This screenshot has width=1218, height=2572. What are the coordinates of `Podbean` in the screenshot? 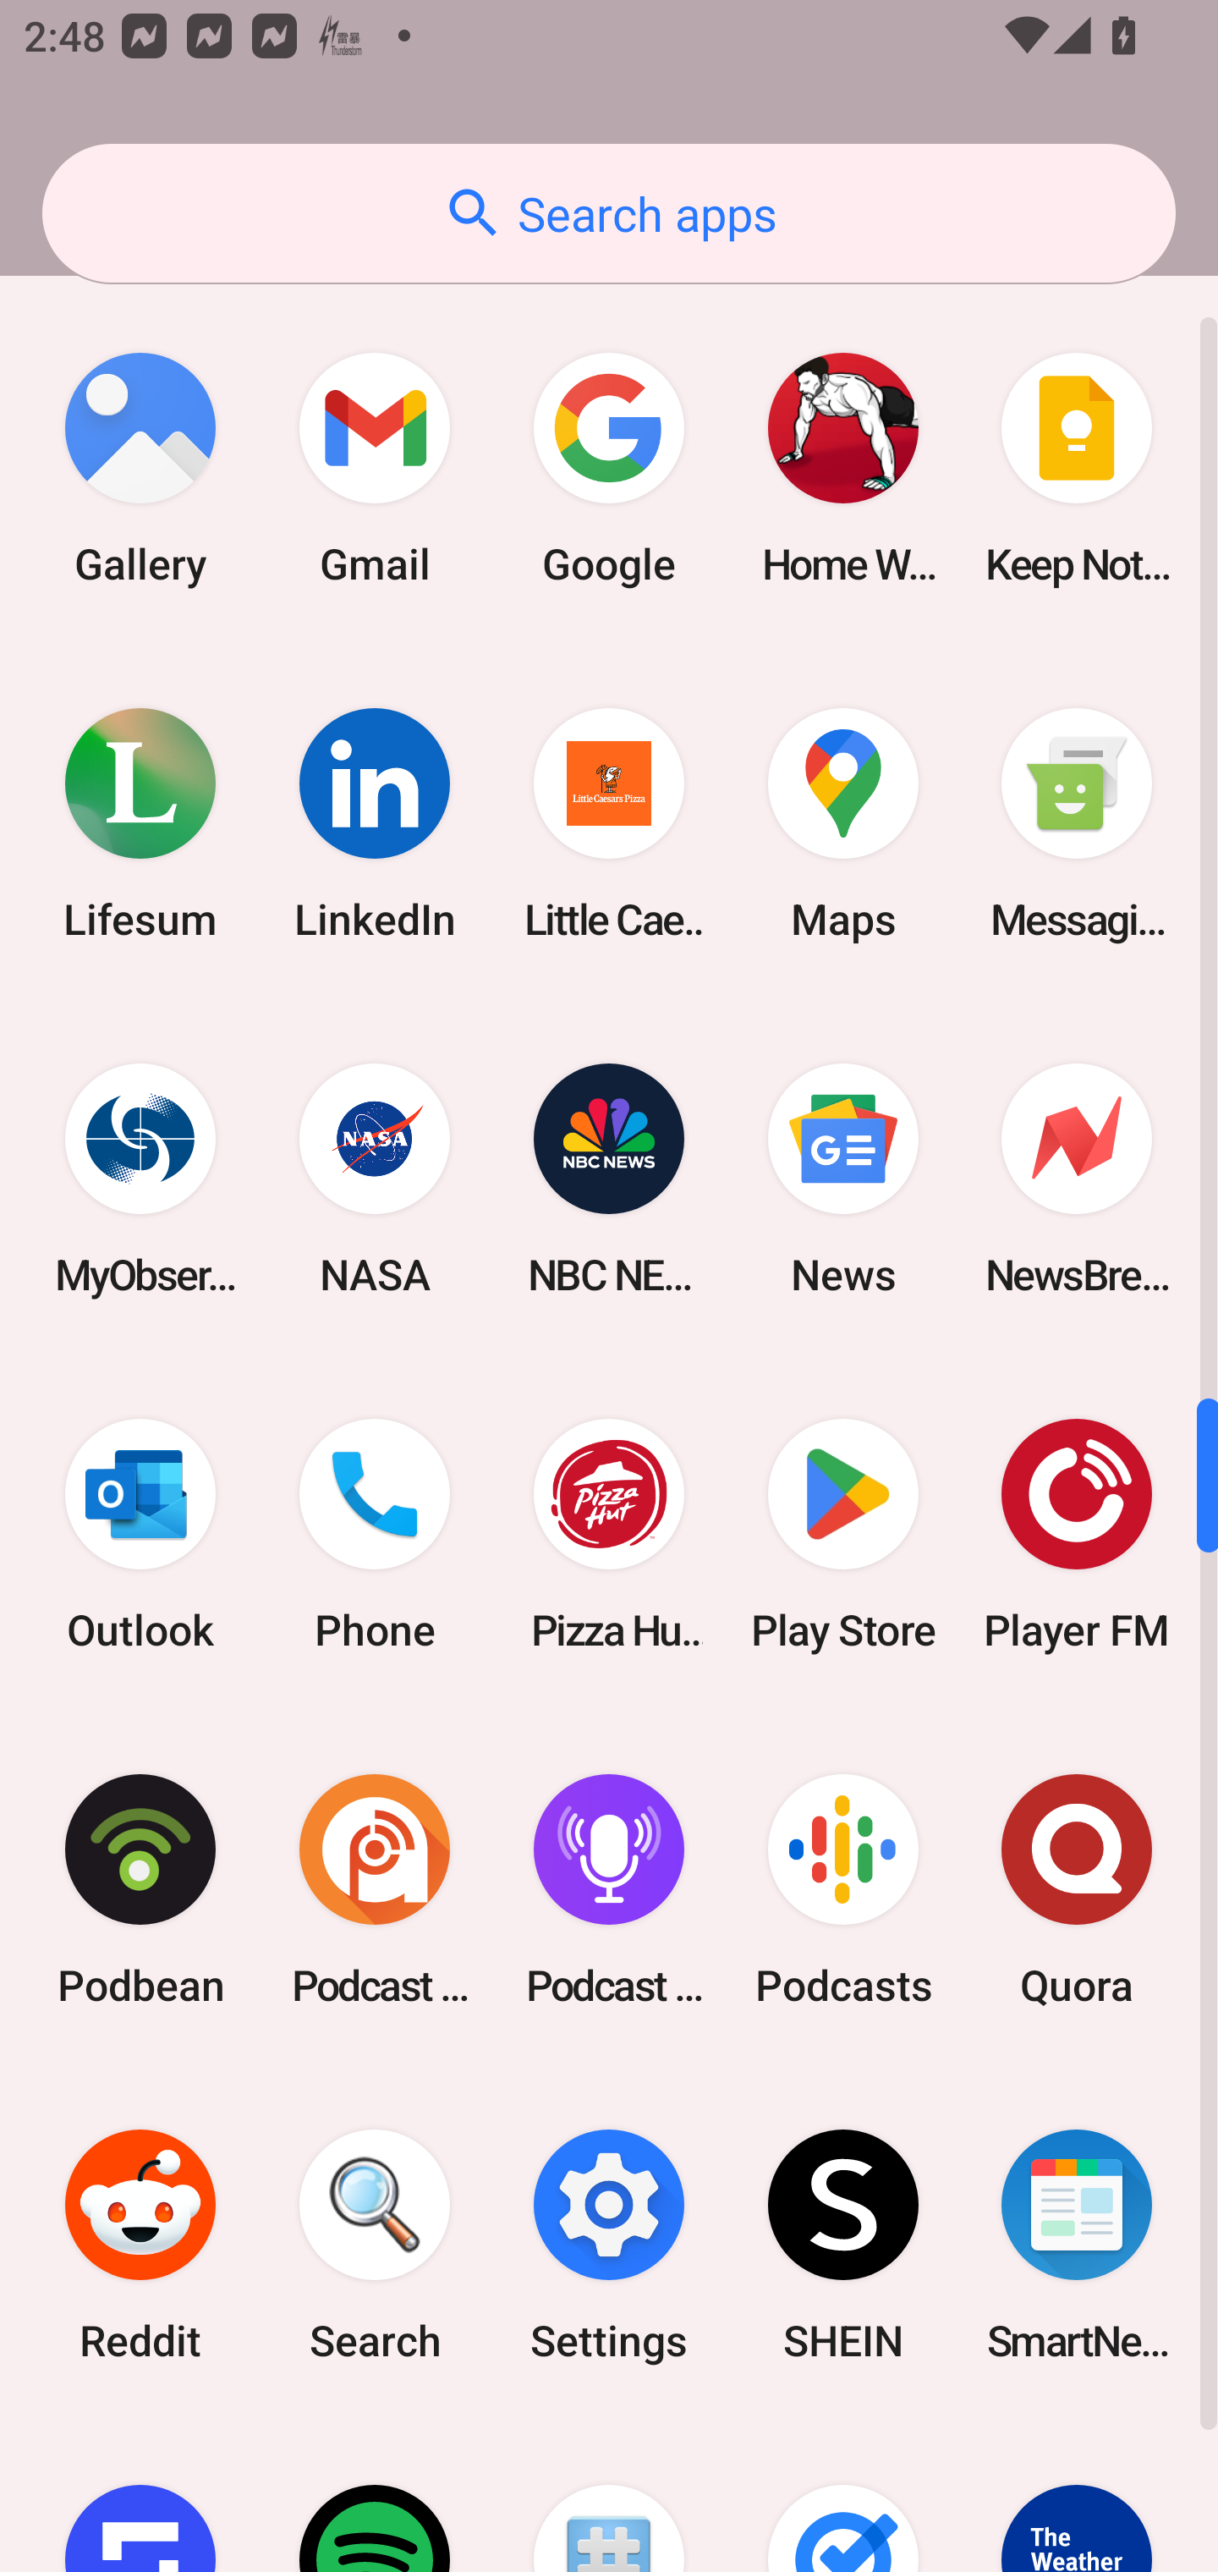 It's located at (140, 1890).